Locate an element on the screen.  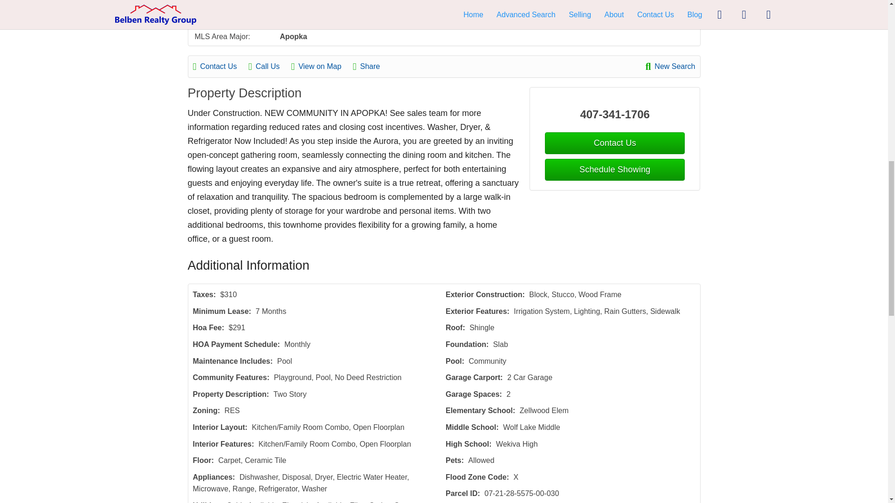
407-341-1706 is located at coordinates (615, 114).